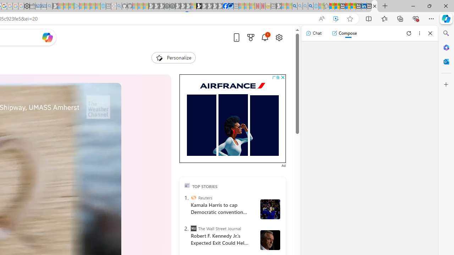 Image resolution: width=454 pixels, height=255 pixels. What do you see at coordinates (103, 6) in the screenshot?
I see `Home | Sky Blue Bikes - Sky Blue Bikes - Sleeping` at bounding box center [103, 6].